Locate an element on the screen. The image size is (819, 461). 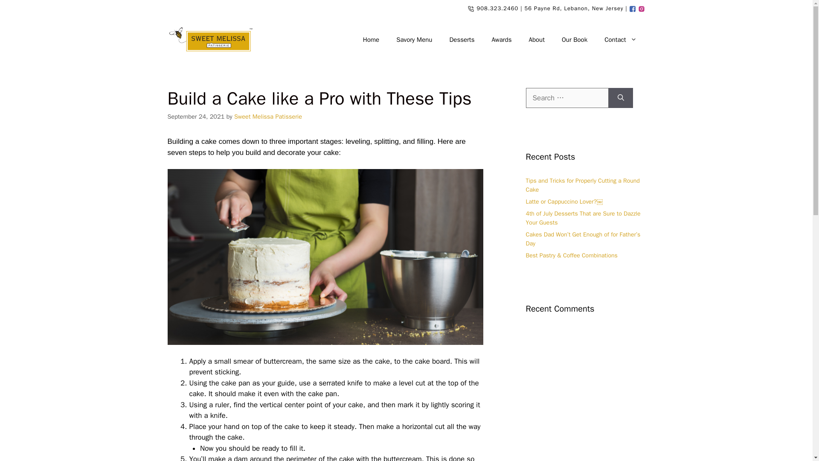
Sweet Melissa Patisserie is located at coordinates (209, 40).